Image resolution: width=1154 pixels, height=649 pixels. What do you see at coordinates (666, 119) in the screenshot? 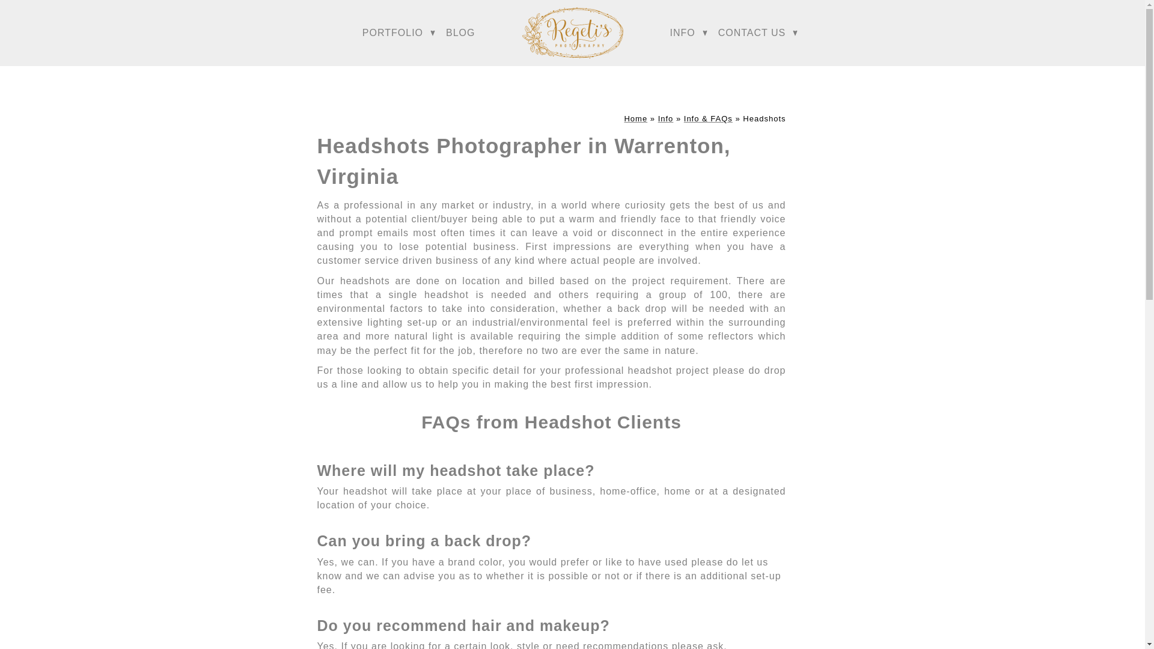
I see `Info` at bounding box center [666, 119].